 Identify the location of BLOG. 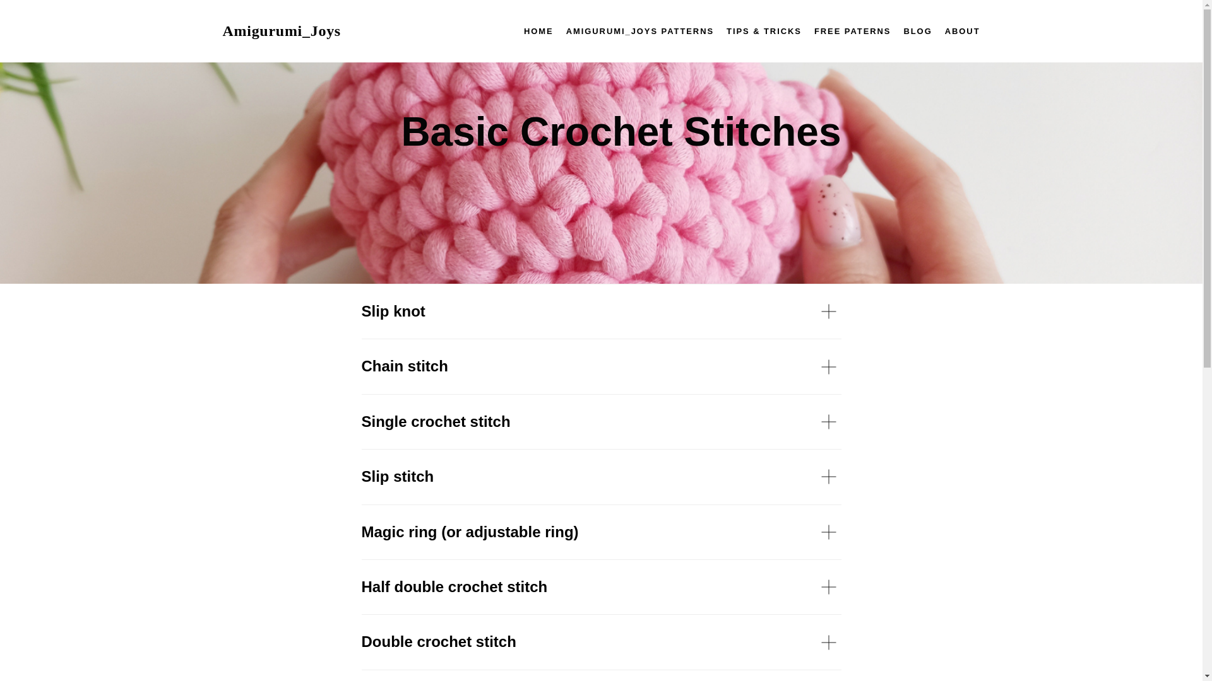
(917, 32).